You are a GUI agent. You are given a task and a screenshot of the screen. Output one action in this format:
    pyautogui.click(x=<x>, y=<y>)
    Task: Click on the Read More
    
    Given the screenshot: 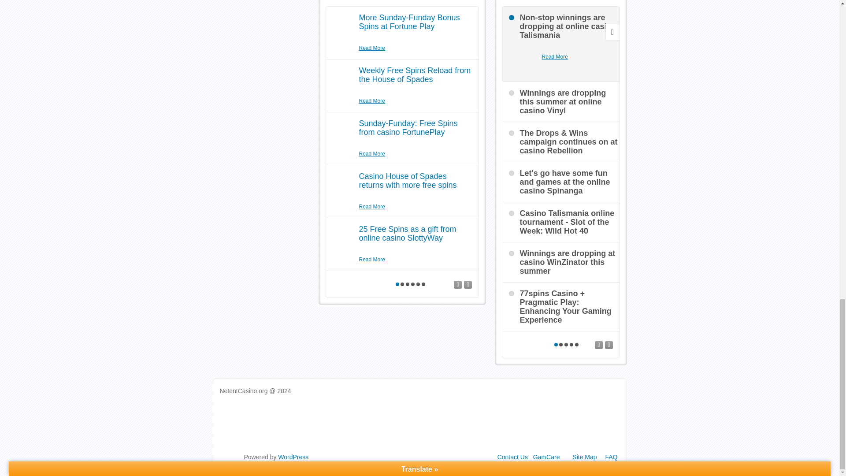 What is the action you would take?
    pyautogui.click(x=372, y=101)
    